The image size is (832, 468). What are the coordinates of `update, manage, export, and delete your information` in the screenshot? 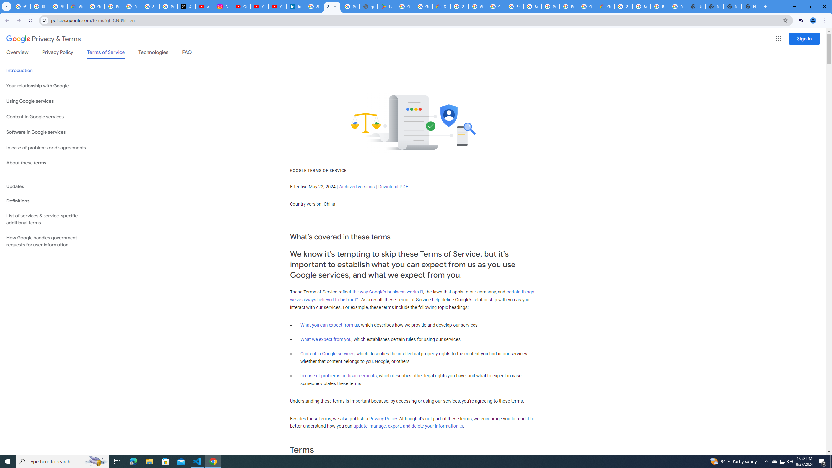 It's located at (408, 426).